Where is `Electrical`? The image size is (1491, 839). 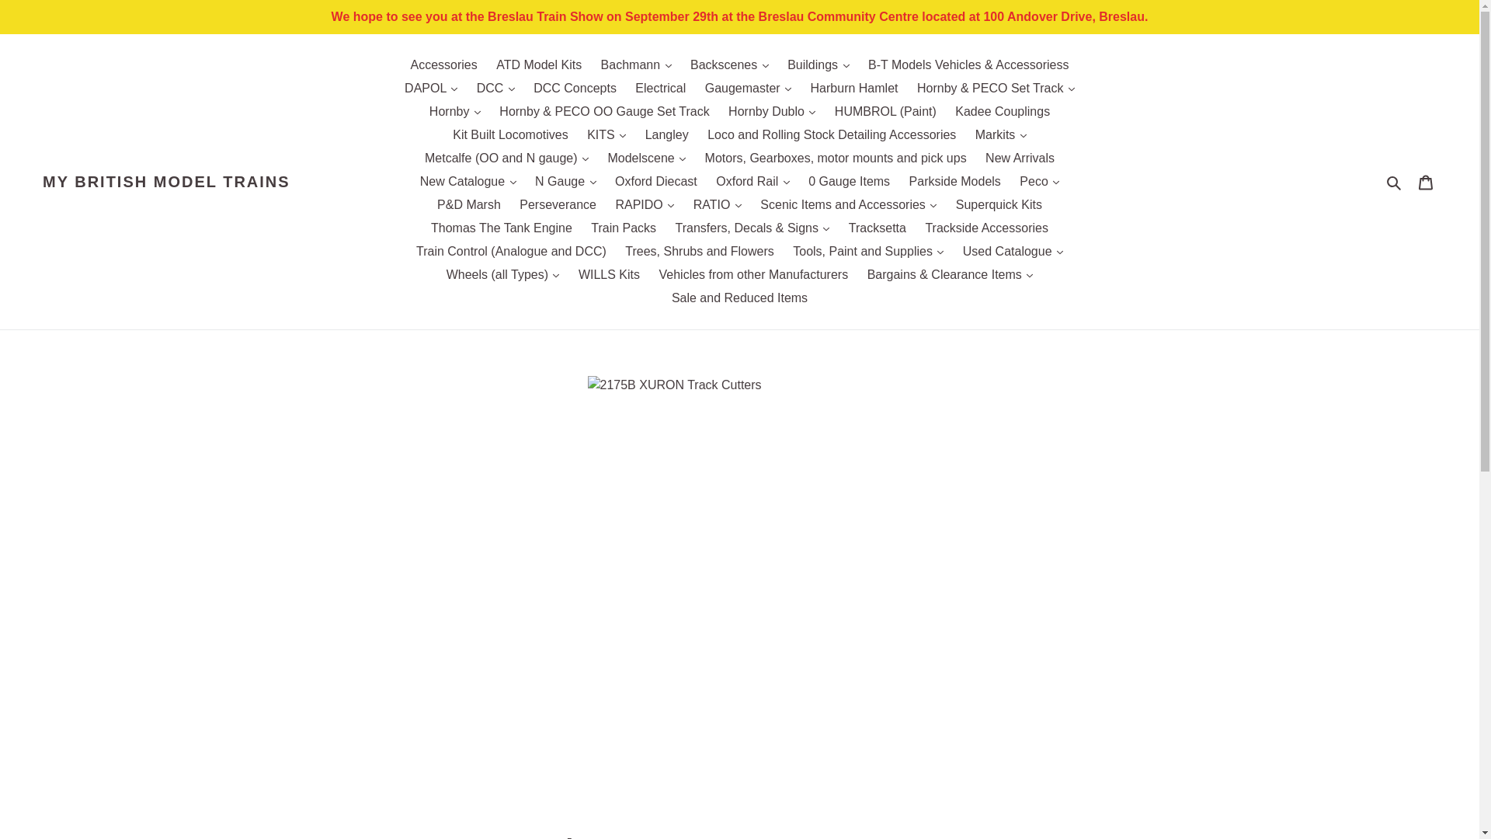
Electrical is located at coordinates (660, 89).